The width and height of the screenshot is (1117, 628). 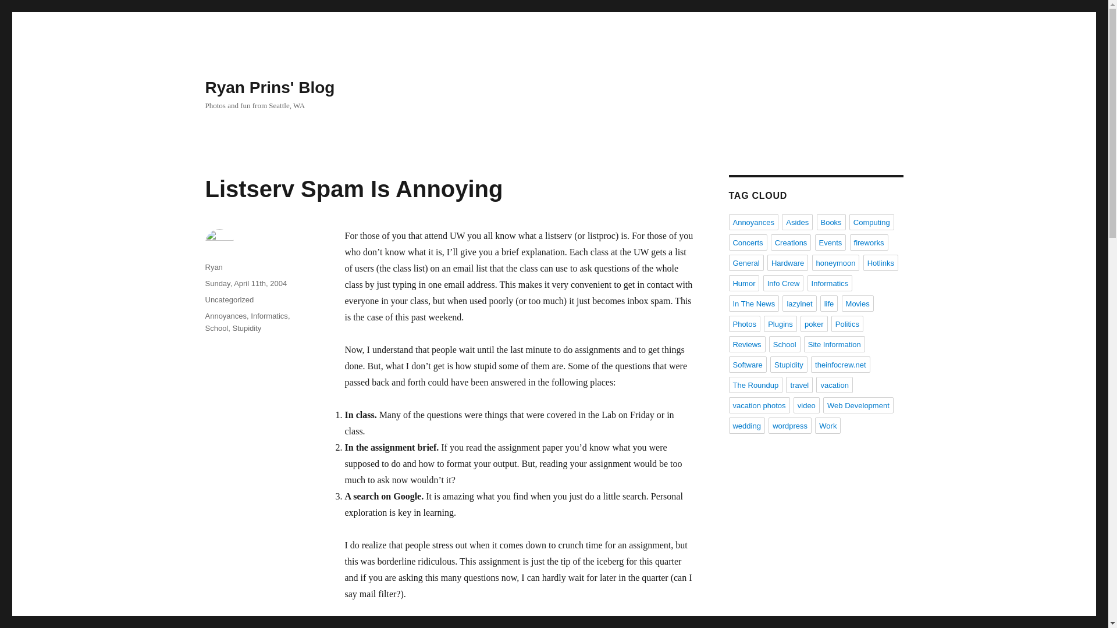 What do you see at coordinates (788, 263) in the screenshot?
I see `Hardware` at bounding box center [788, 263].